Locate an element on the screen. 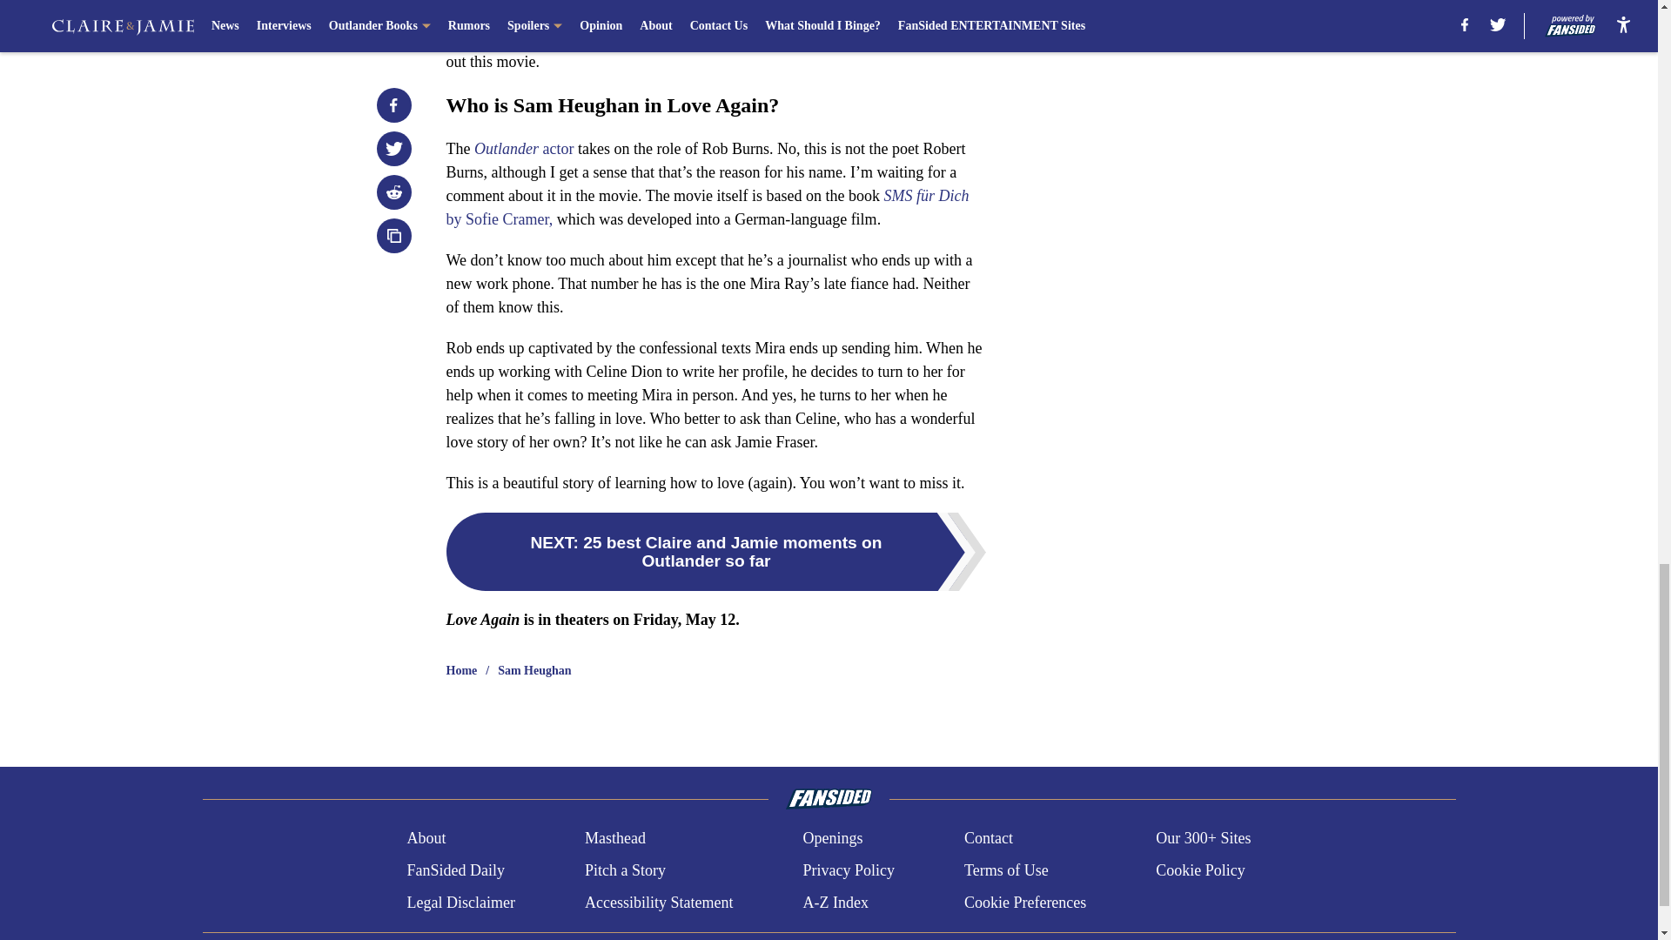  Openings is located at coordinates (832, 839).